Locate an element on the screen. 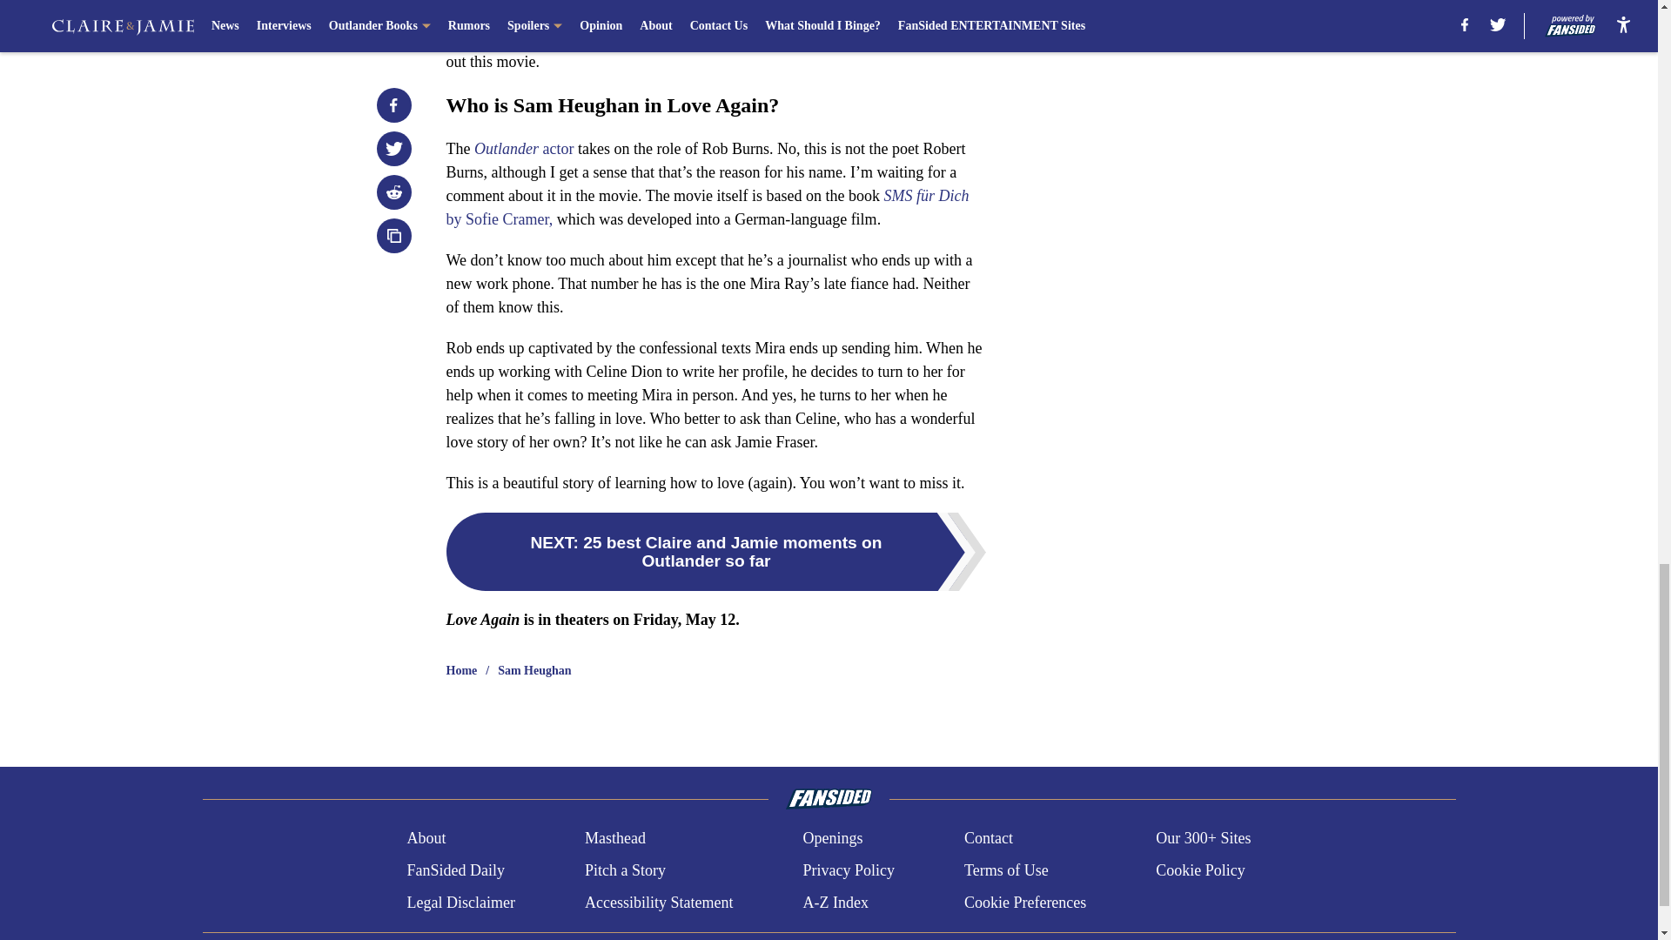  Openings is located at coordinates (832, 839).